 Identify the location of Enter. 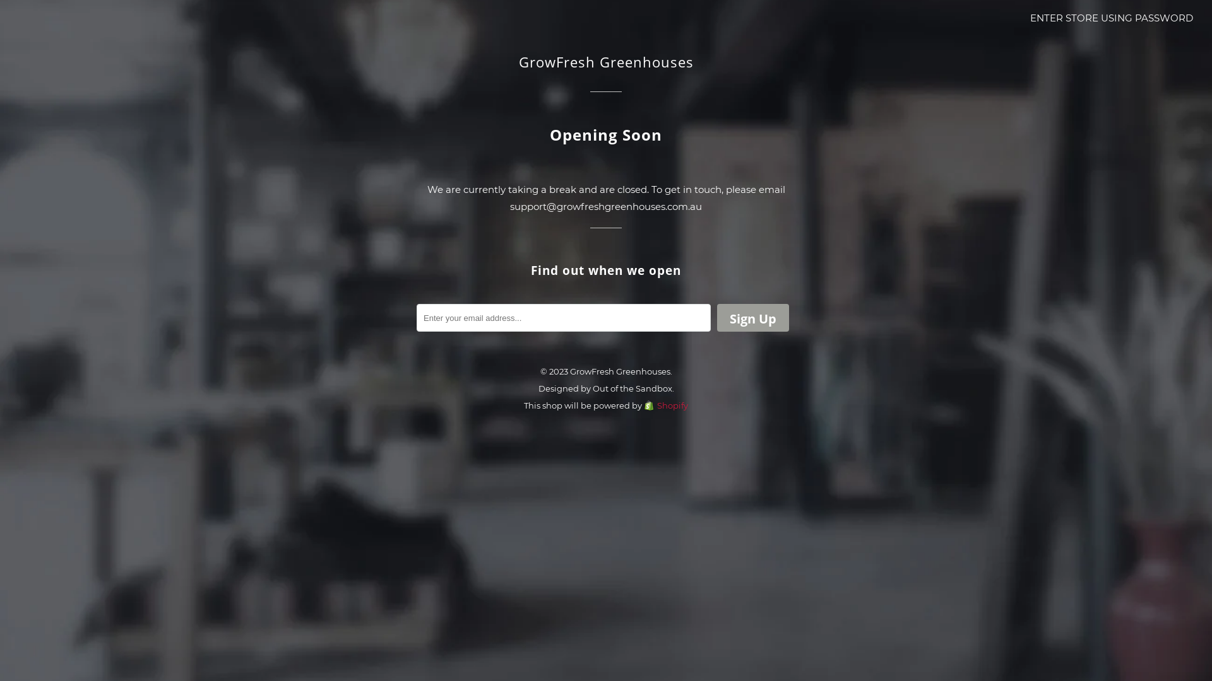
(606, 352).